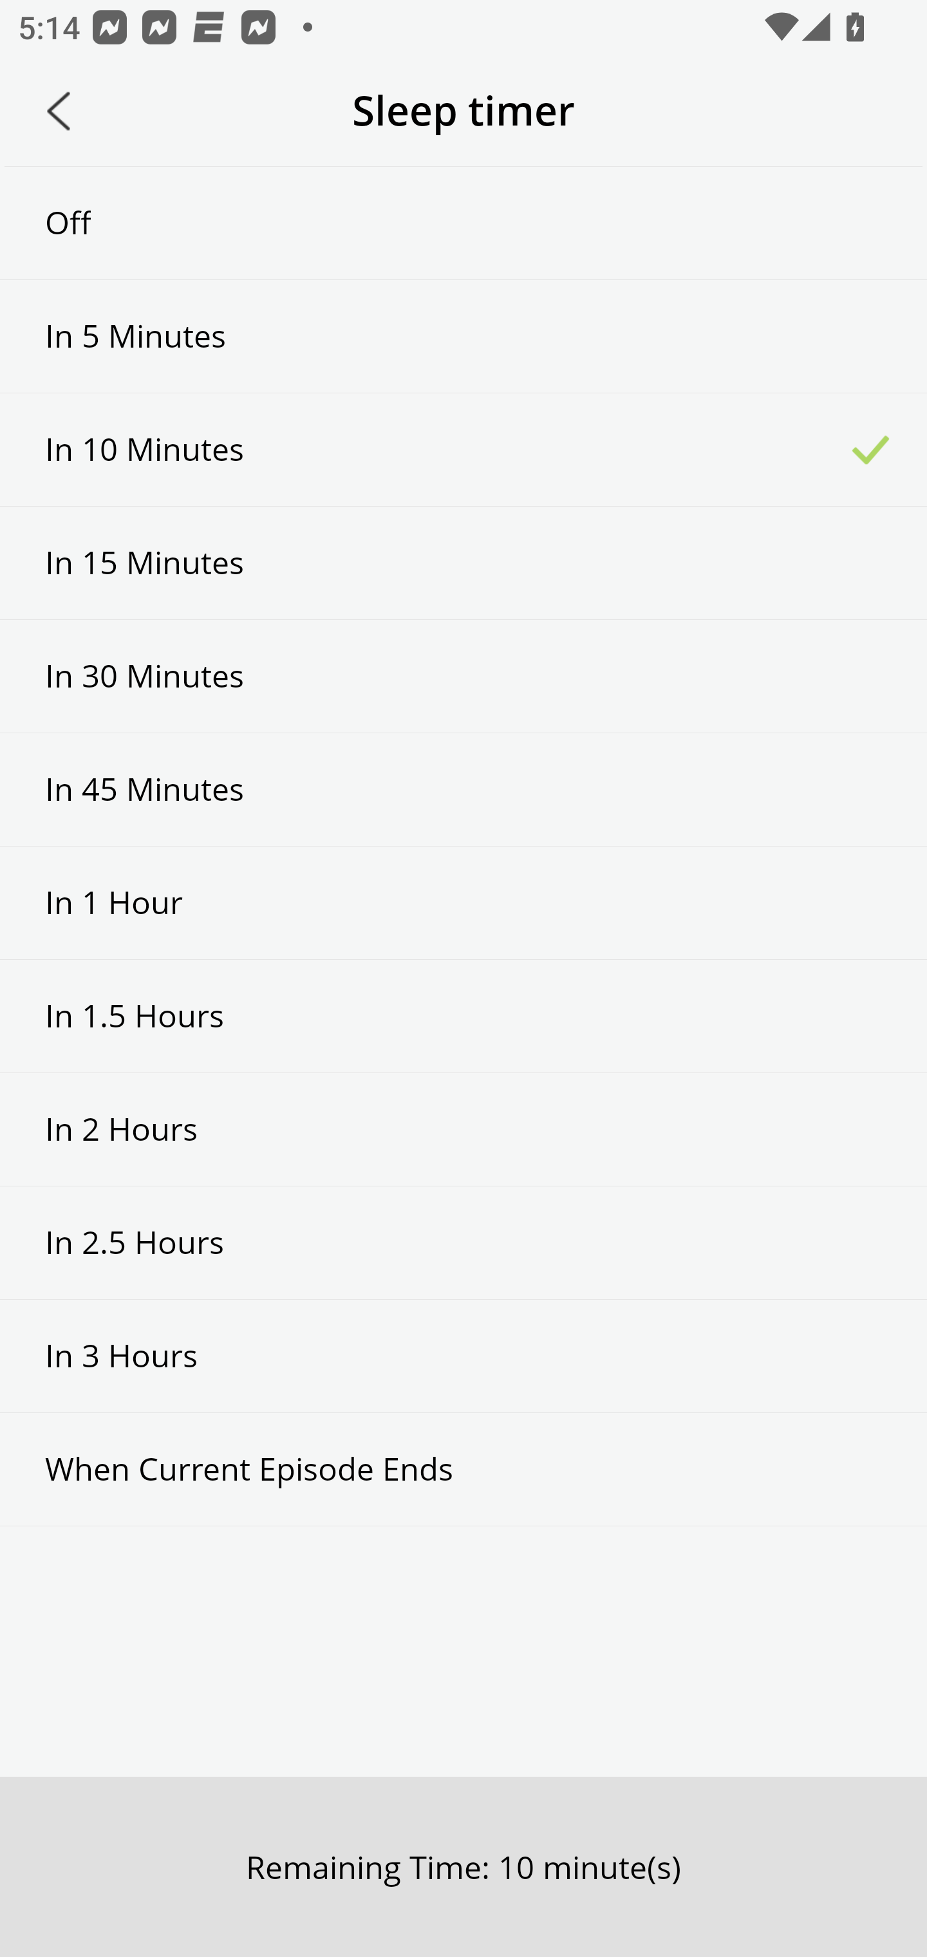  I want to click on In 1 Hour, so click(464, 903).